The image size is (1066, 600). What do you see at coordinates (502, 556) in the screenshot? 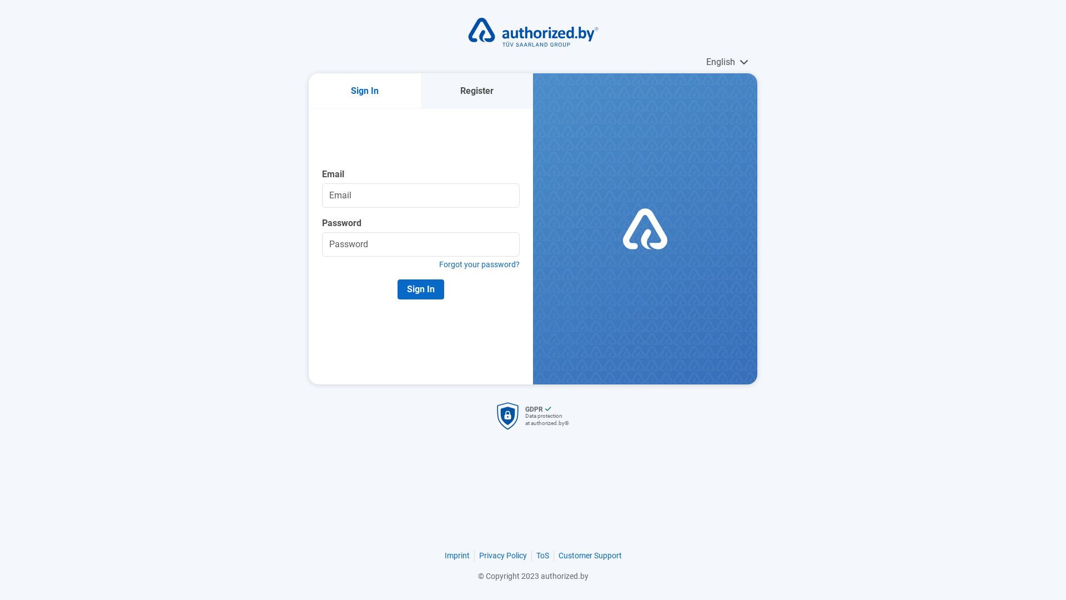
I see `Privacy Policy` at bounding box center [502, 556].